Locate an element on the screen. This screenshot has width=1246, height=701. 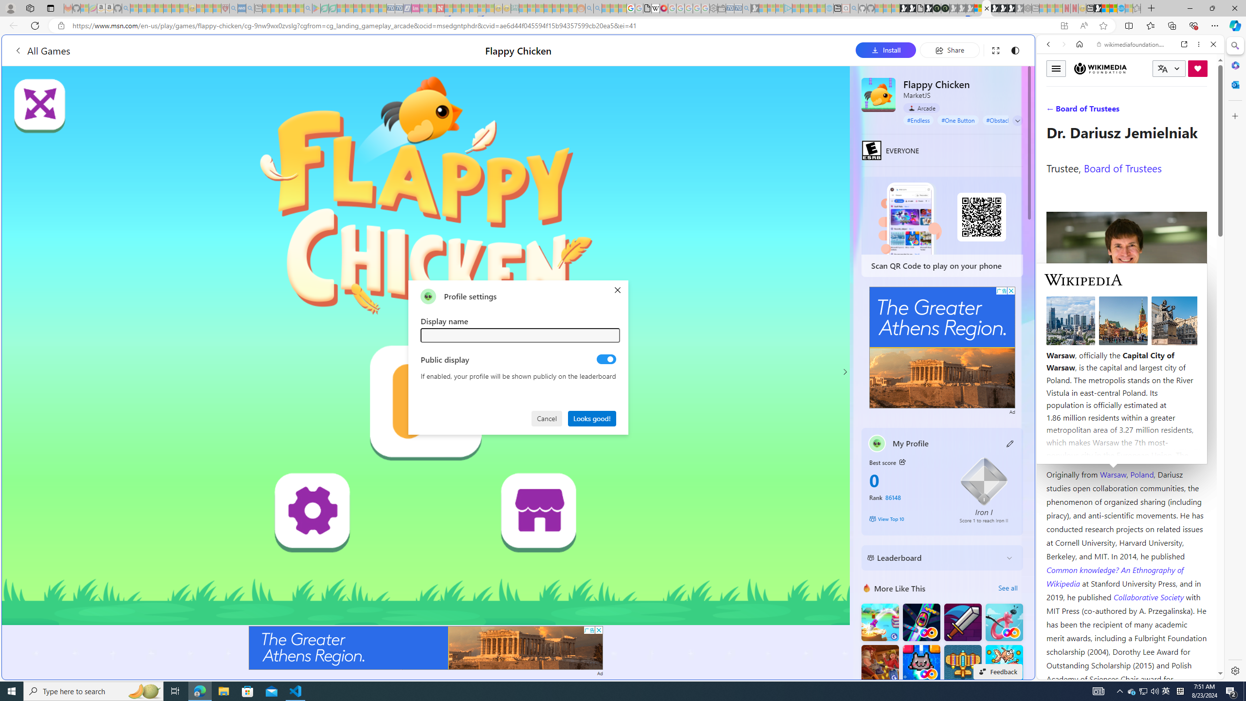
Advertisement is located at coordinates (942, 348).